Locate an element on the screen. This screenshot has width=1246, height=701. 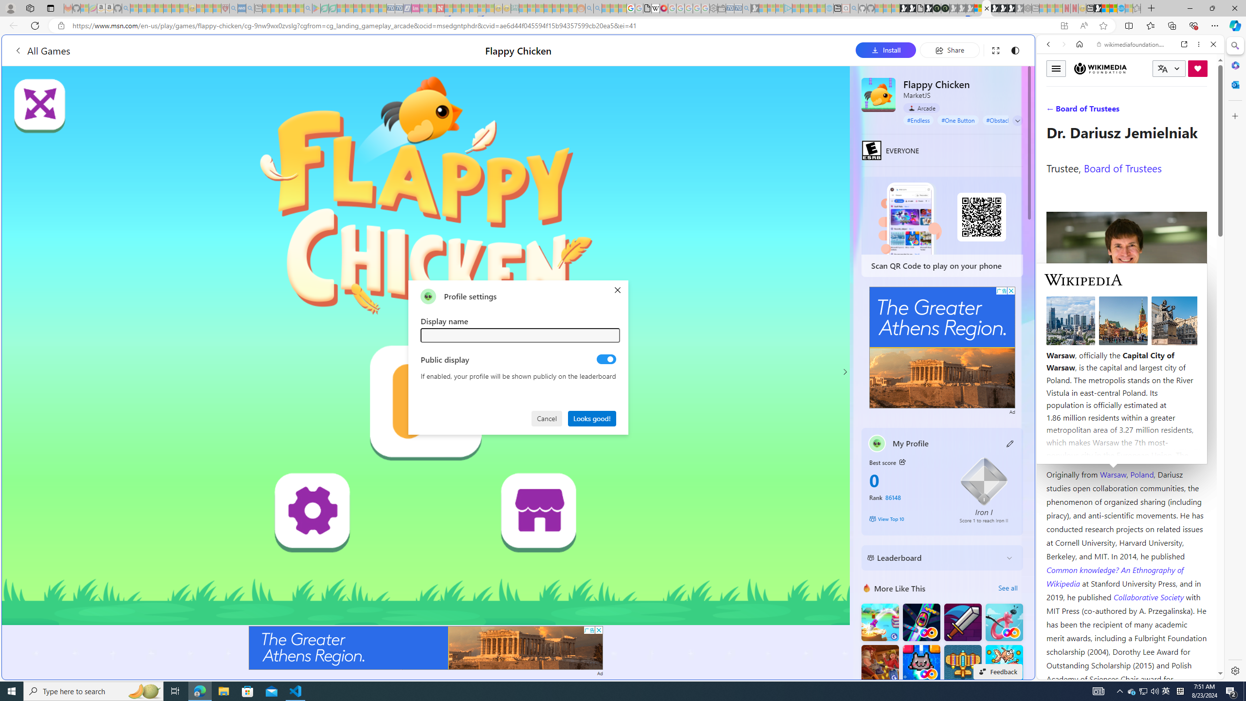
Advertisement is located at coordinates (942, 348).